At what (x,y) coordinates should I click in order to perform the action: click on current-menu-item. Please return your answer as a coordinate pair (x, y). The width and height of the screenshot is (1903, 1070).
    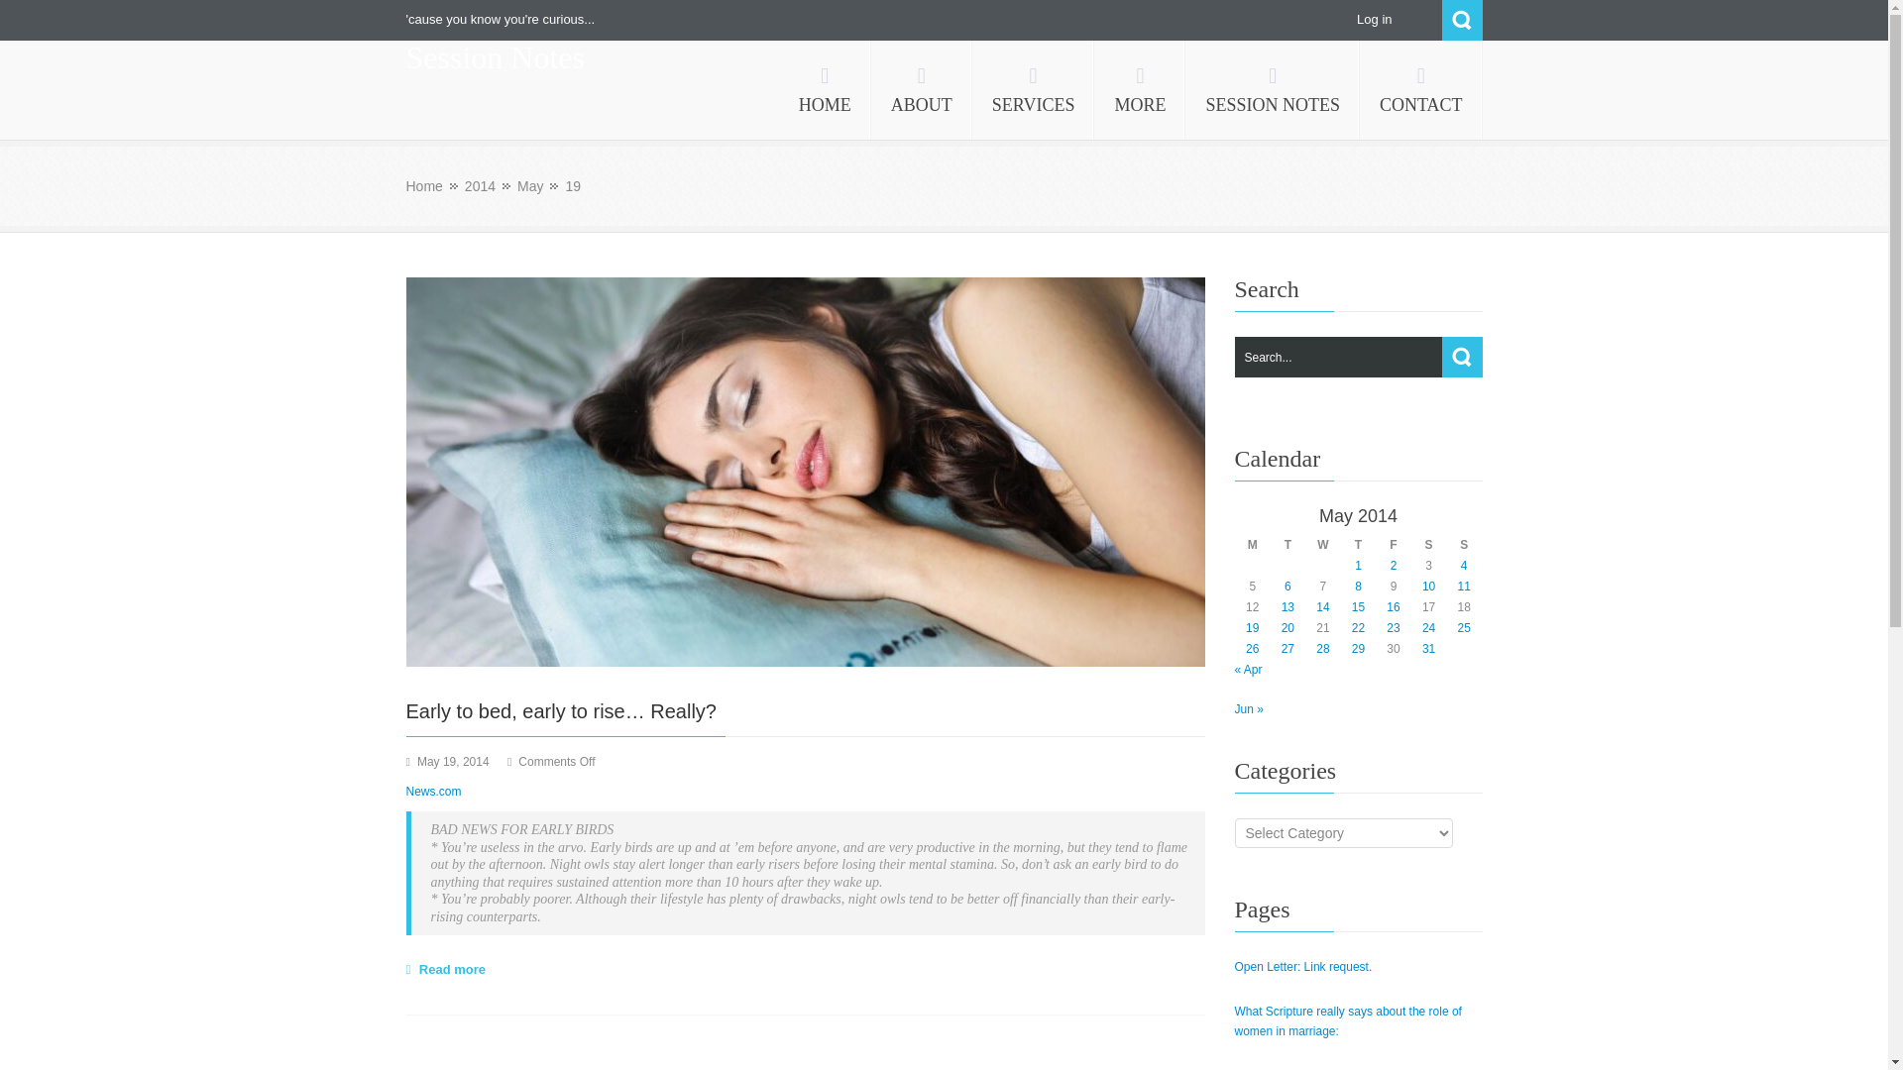
    Looking at the image, I should click on (1273, 90).